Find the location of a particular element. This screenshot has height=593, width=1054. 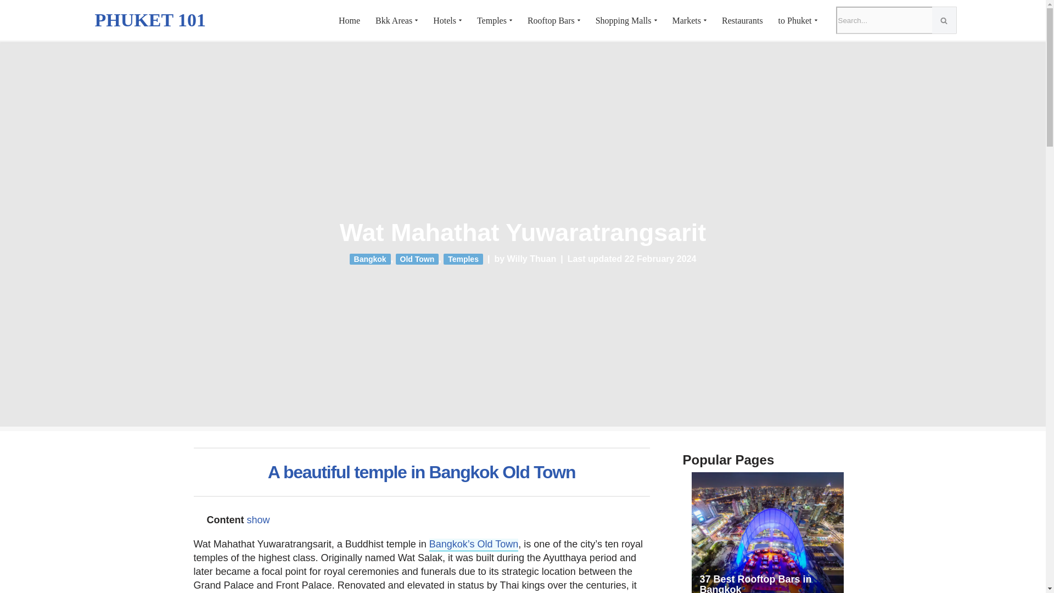

Skip to content is located at coordinates (8, 23).